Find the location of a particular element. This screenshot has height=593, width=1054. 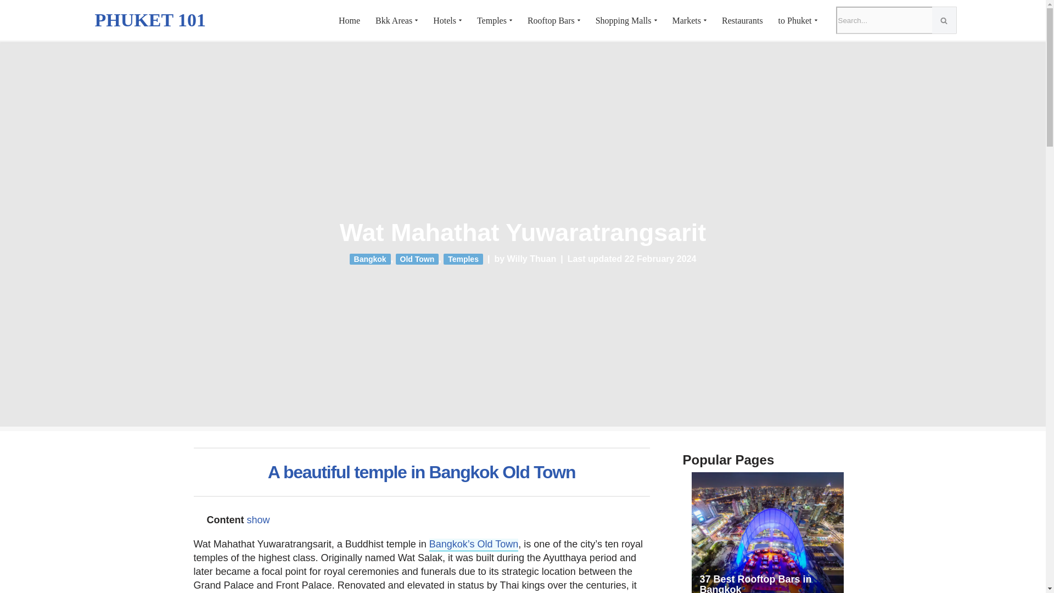

Skip to content is located at coordinates (8, 23).